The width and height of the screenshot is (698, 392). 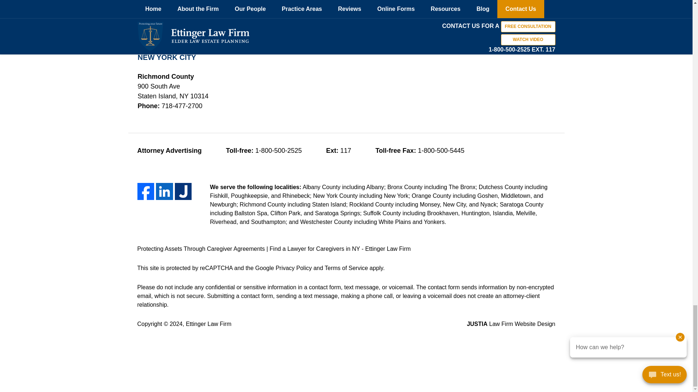 What do you see at coordinates (146, 191) in the screenshot?
I see `Facebook` at bounding box center [146, 191].